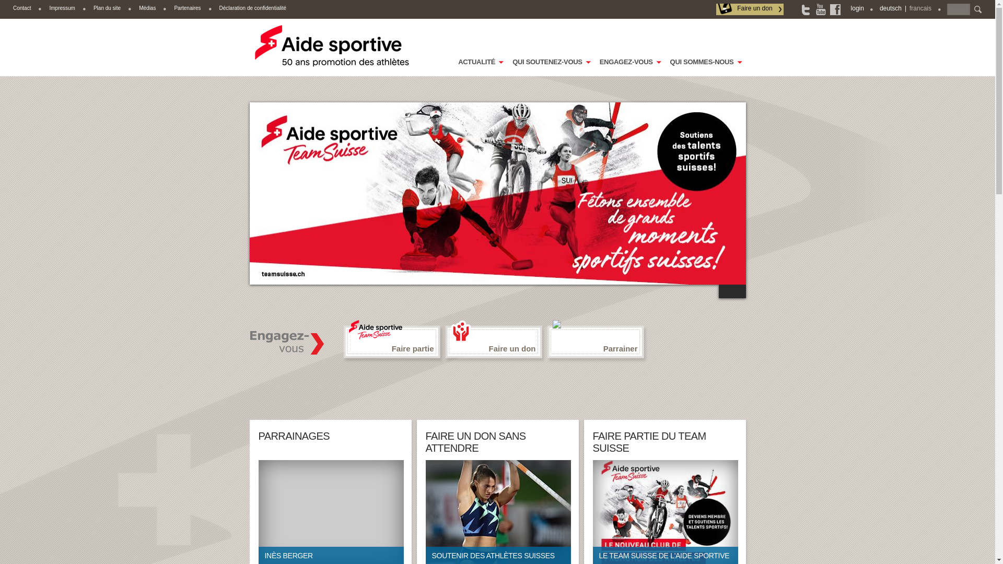 The width and height of the screenshot is (1003, 564). What do you see at coordinates (62, 8) in the screenshot?
I see `Impressum` at bounding box center [62, 8].